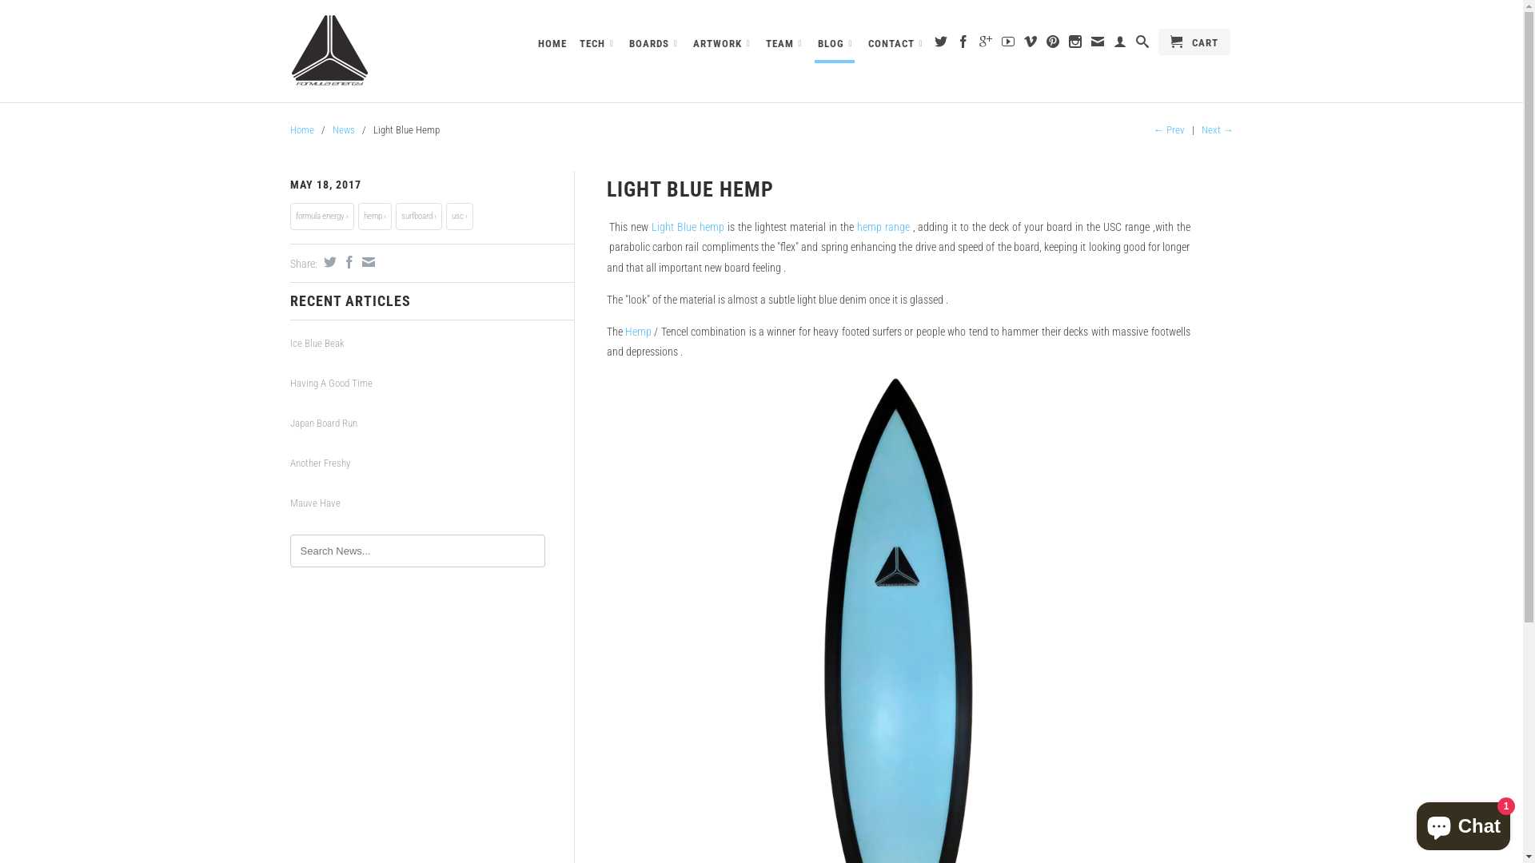 The height and width of the screenshot is (863, 1535). What do you see at coordinates (1463, 823) in the screenshot?
I see `Shopify online store chat` at bounding box center [1463, 823].